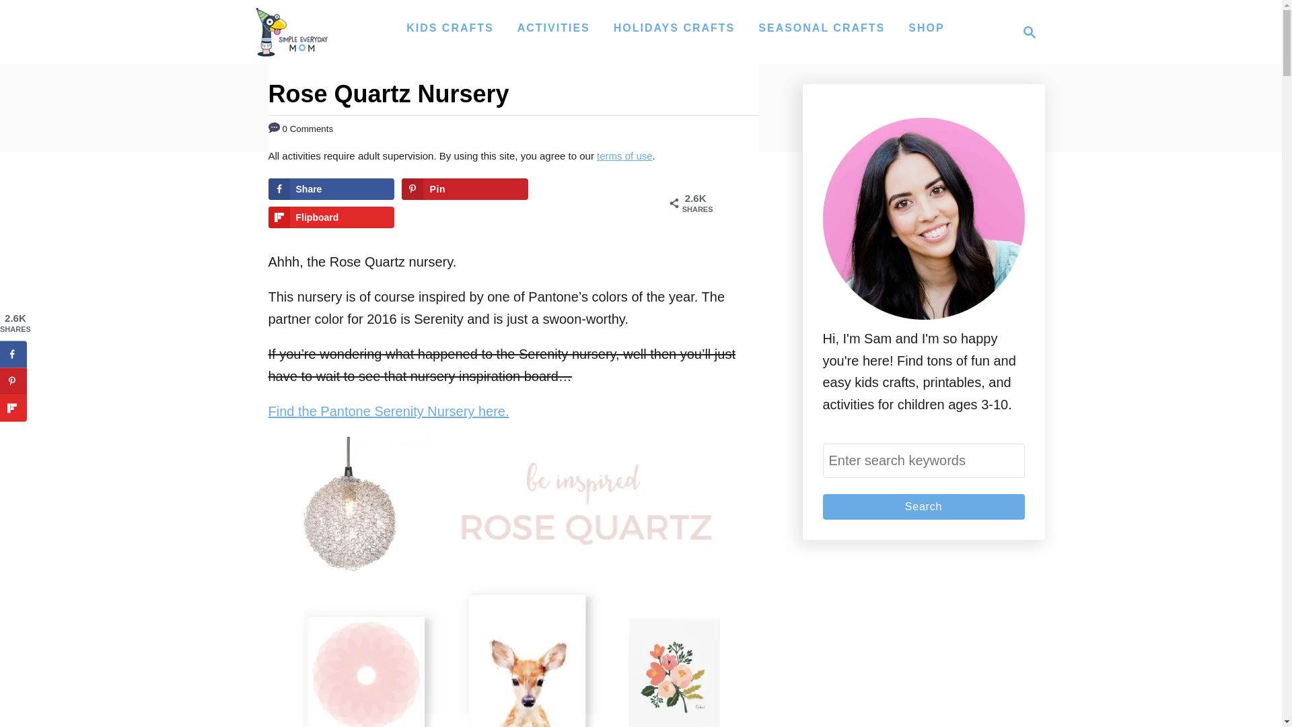 The width and height of the screenshot is (1292, 727). I want to click on Search, so click(923, 507).